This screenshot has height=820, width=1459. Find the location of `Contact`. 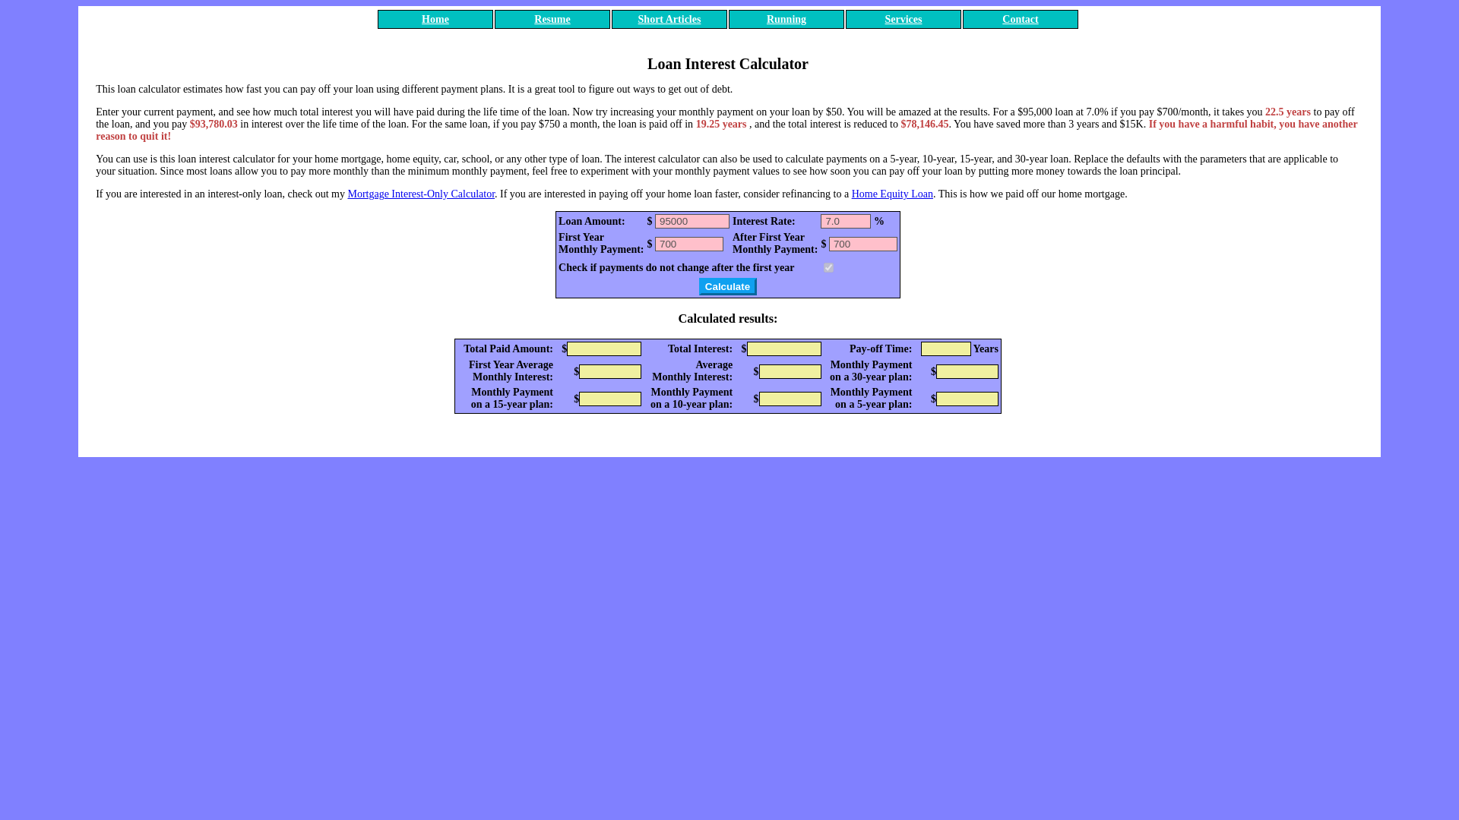

Contact is located at coordinates (1020, 20).